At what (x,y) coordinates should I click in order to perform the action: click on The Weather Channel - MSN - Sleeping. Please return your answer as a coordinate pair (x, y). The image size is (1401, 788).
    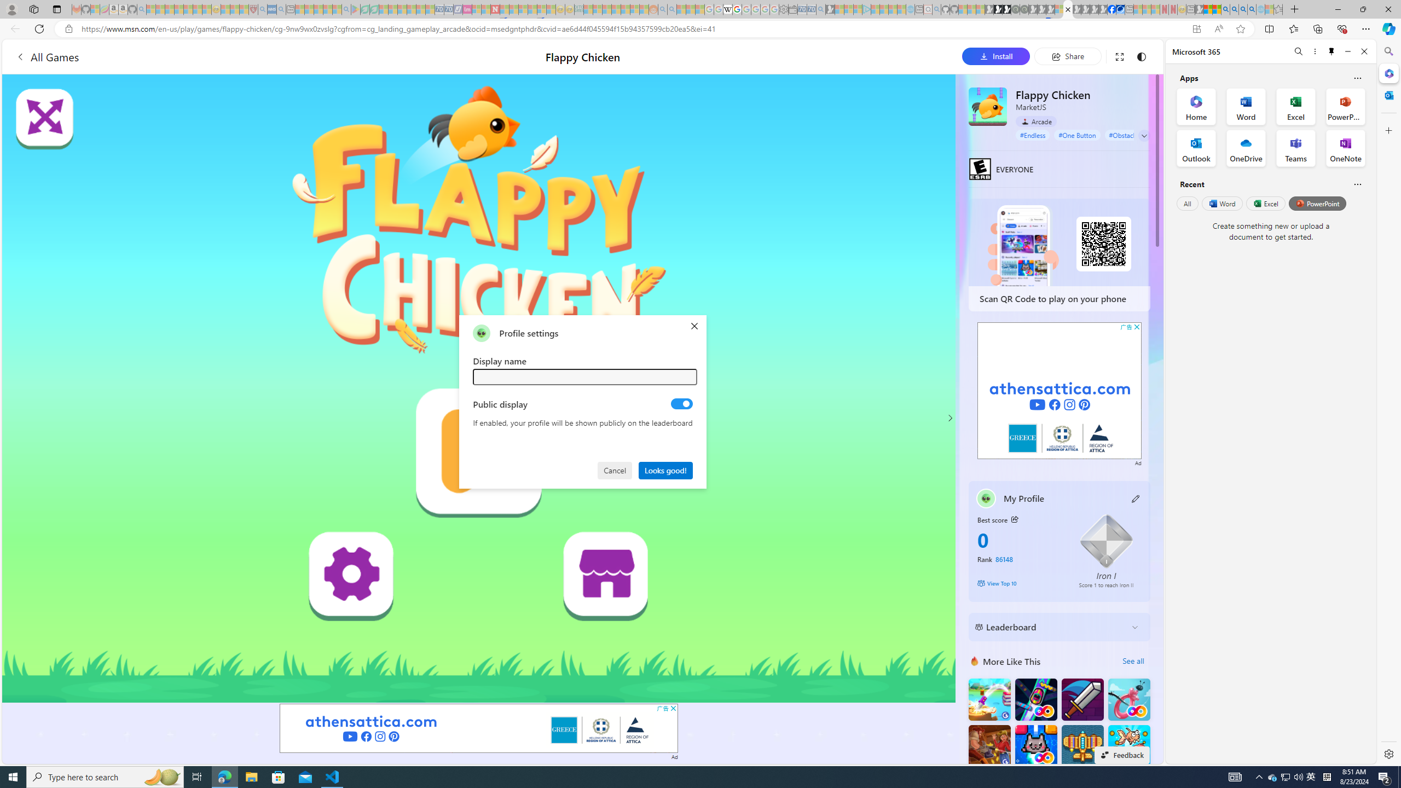
    Looking at the image, I should click on (169, 9).